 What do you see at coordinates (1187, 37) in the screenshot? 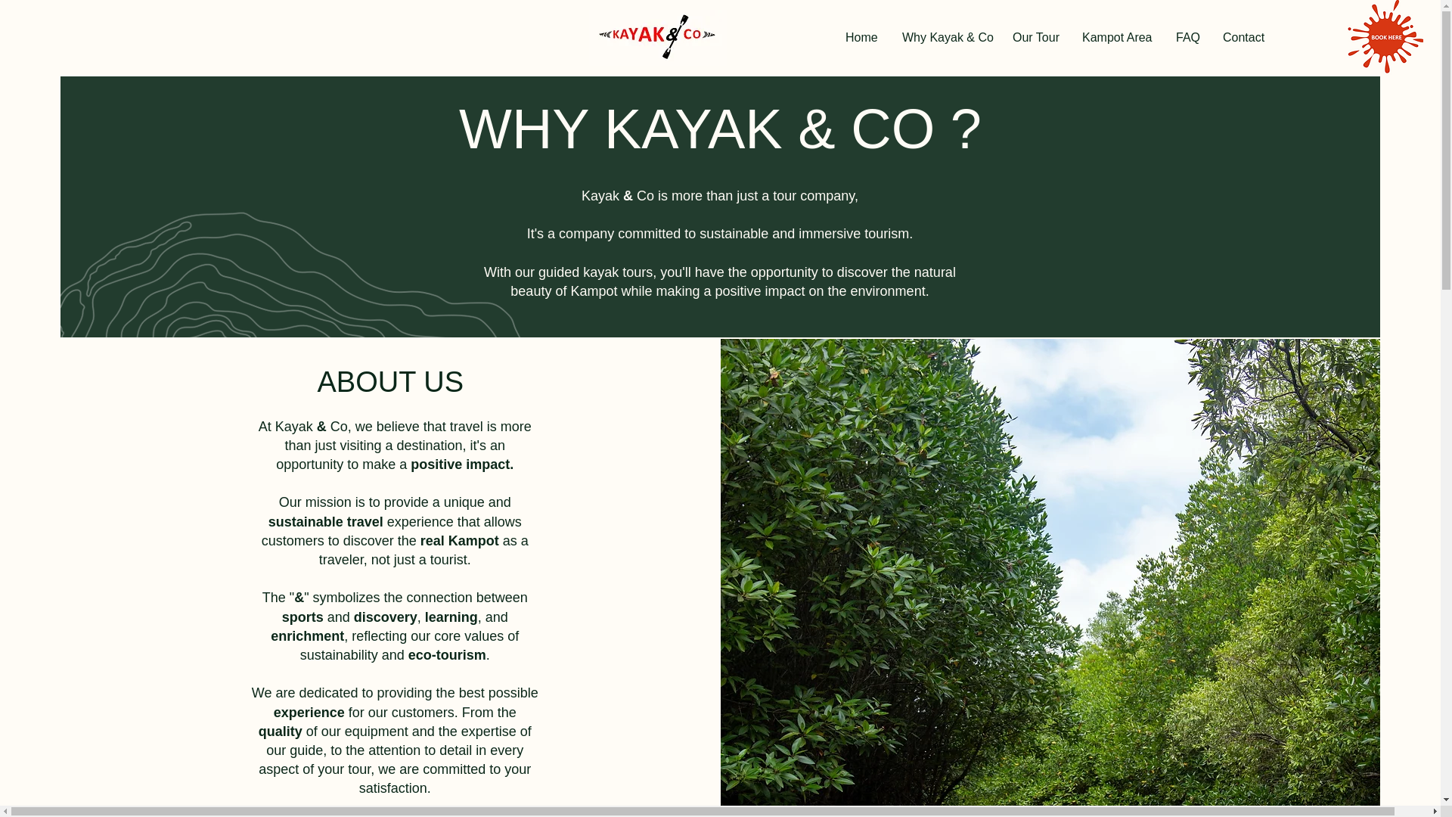
I see `FAQ` at bounding box center [1187, 37].